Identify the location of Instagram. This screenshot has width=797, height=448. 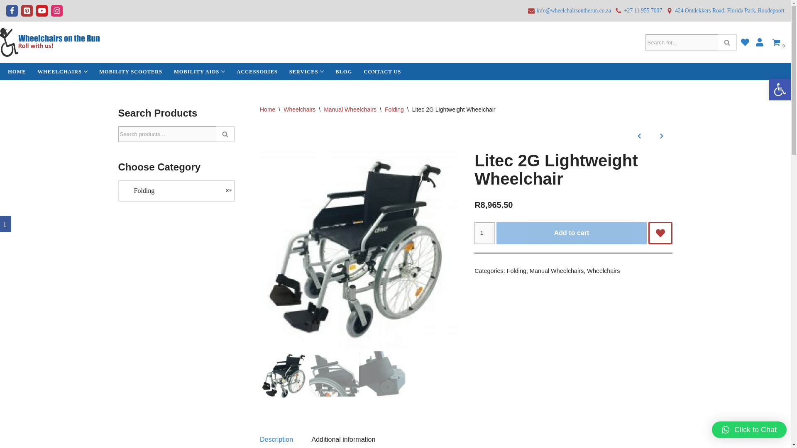
(56, 10).